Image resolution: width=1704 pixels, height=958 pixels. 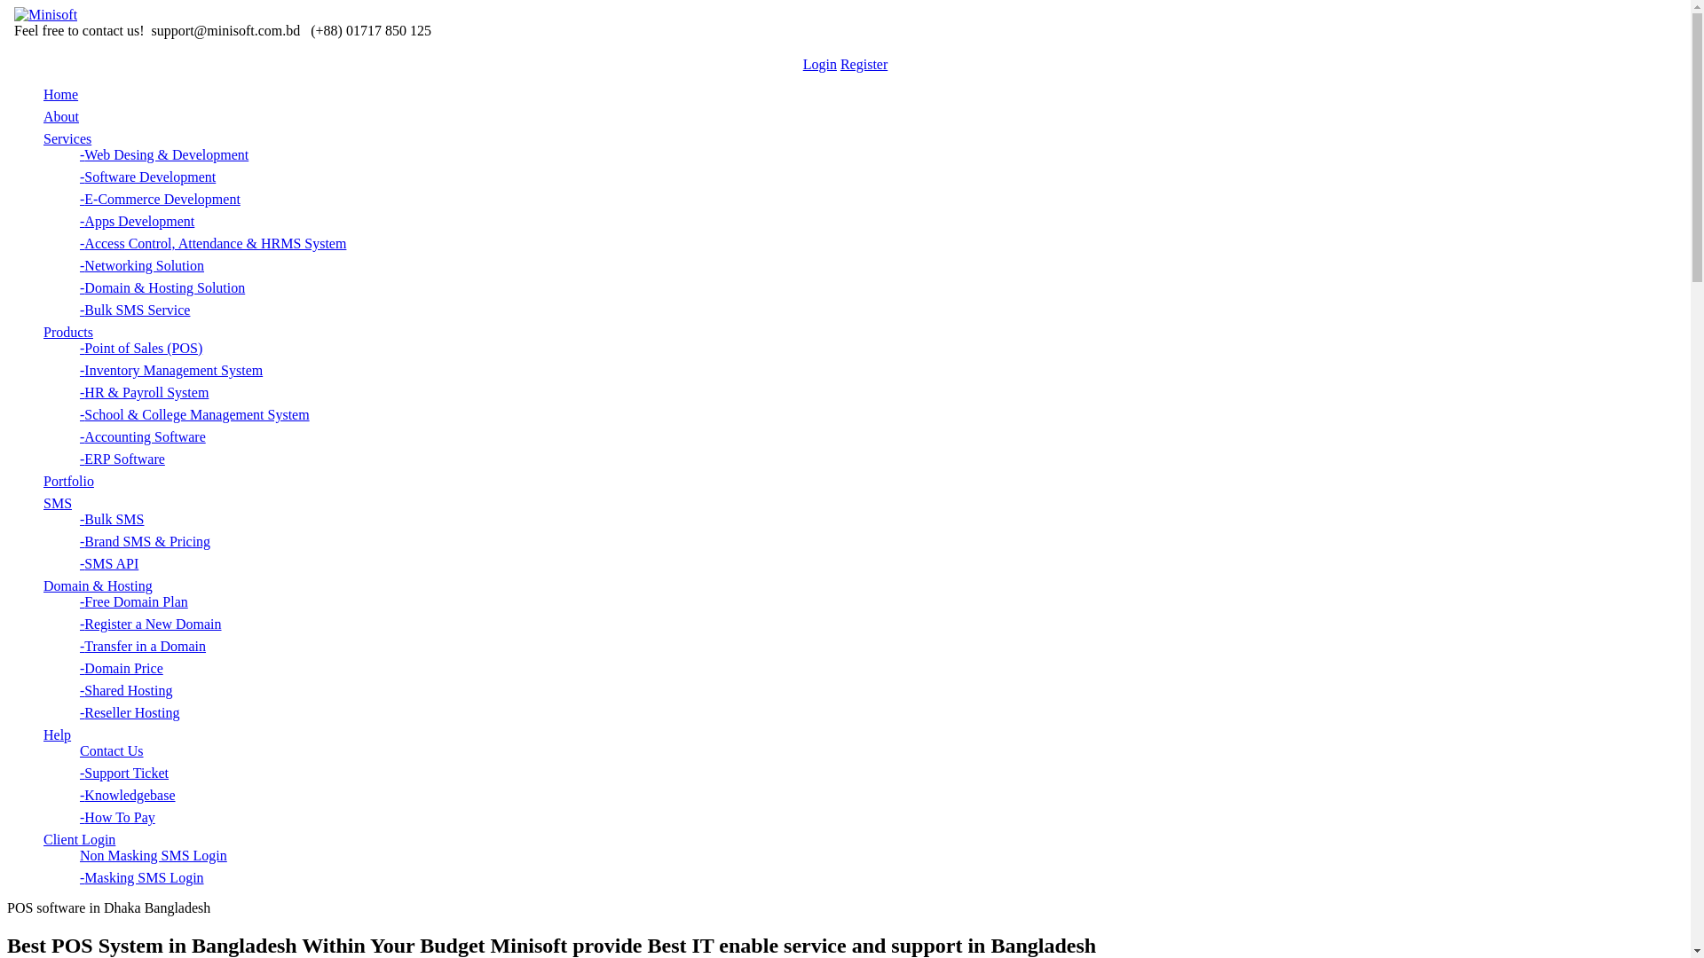 What do you see at coordinates (57, 734) in the screenshot?
I see `Help` at bounding box center [57, 734].